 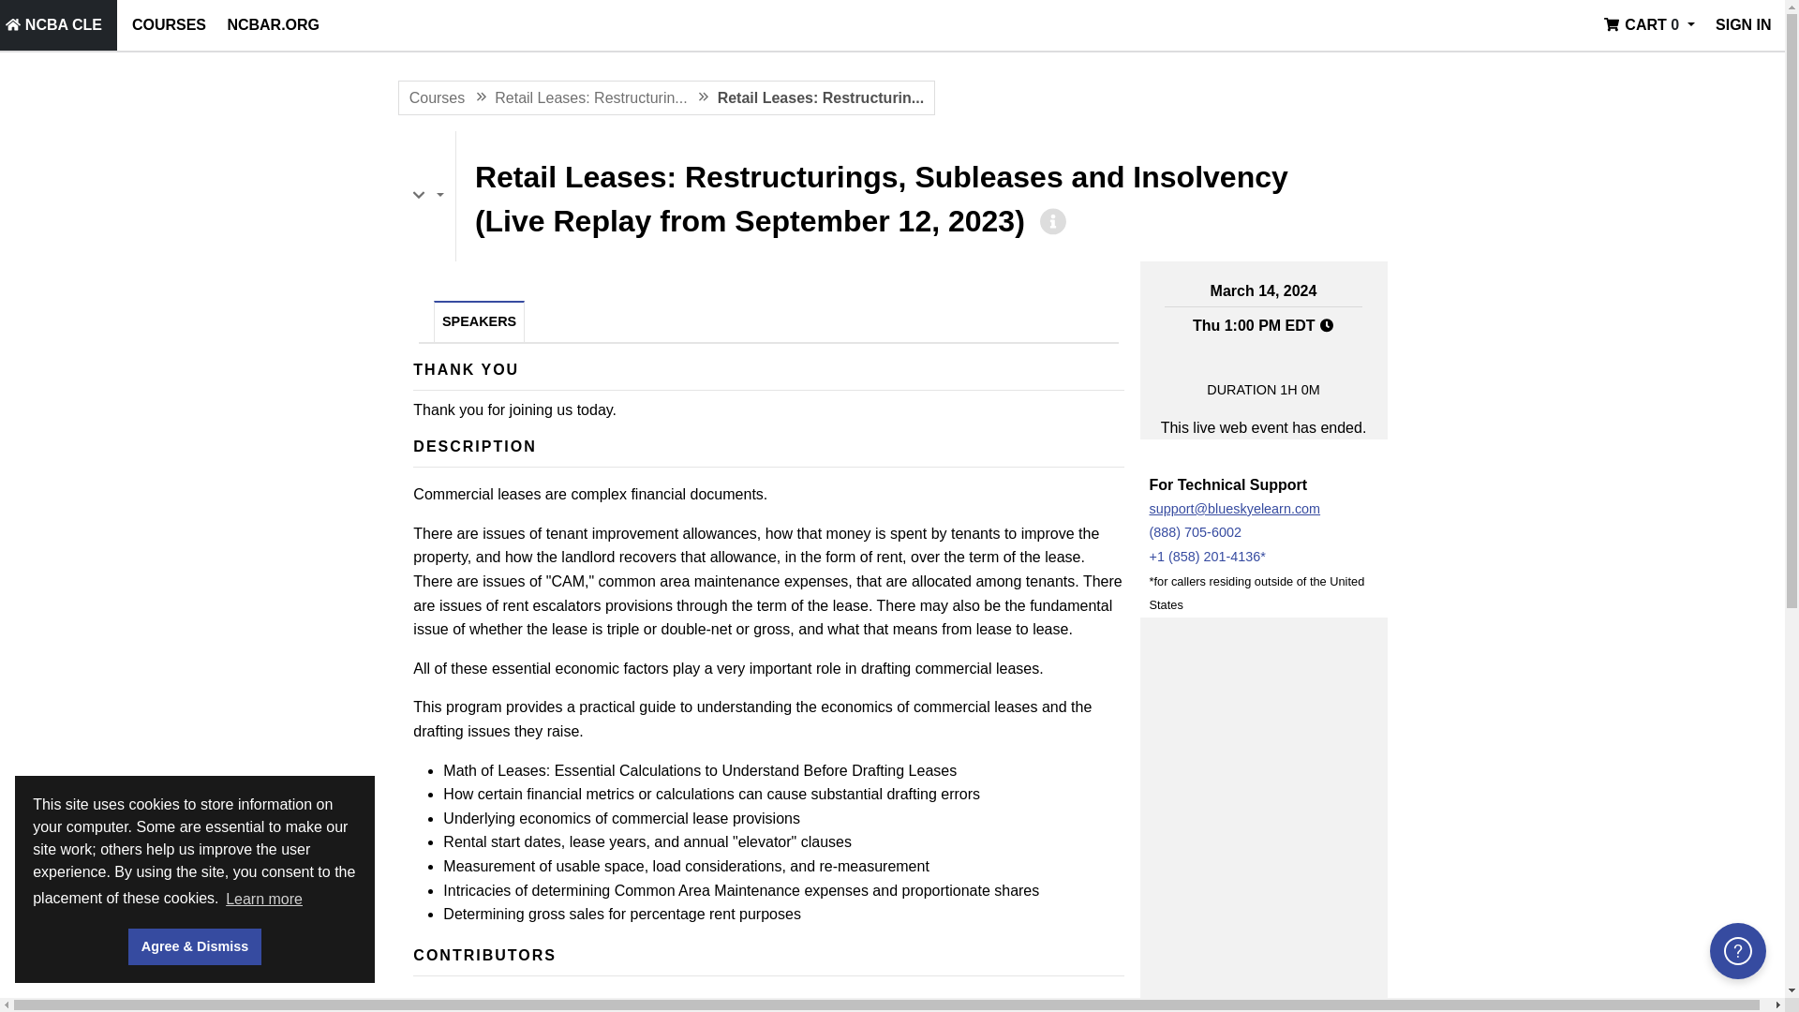 What do you see at coordinates (264, 898) in the screenshot?
I see `Learn more` at bounding box center [264, 898].